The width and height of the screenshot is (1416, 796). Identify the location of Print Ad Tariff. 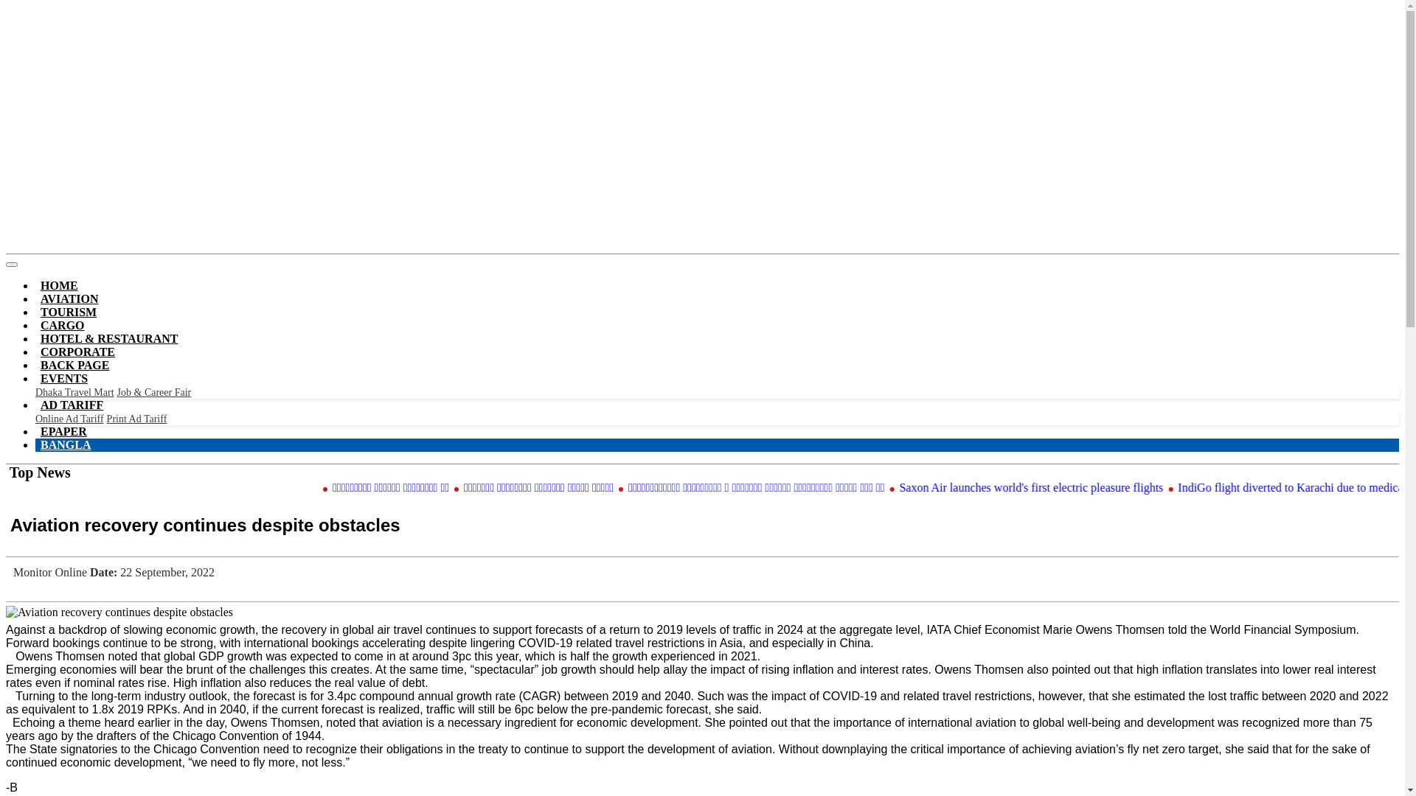
(137, 419).